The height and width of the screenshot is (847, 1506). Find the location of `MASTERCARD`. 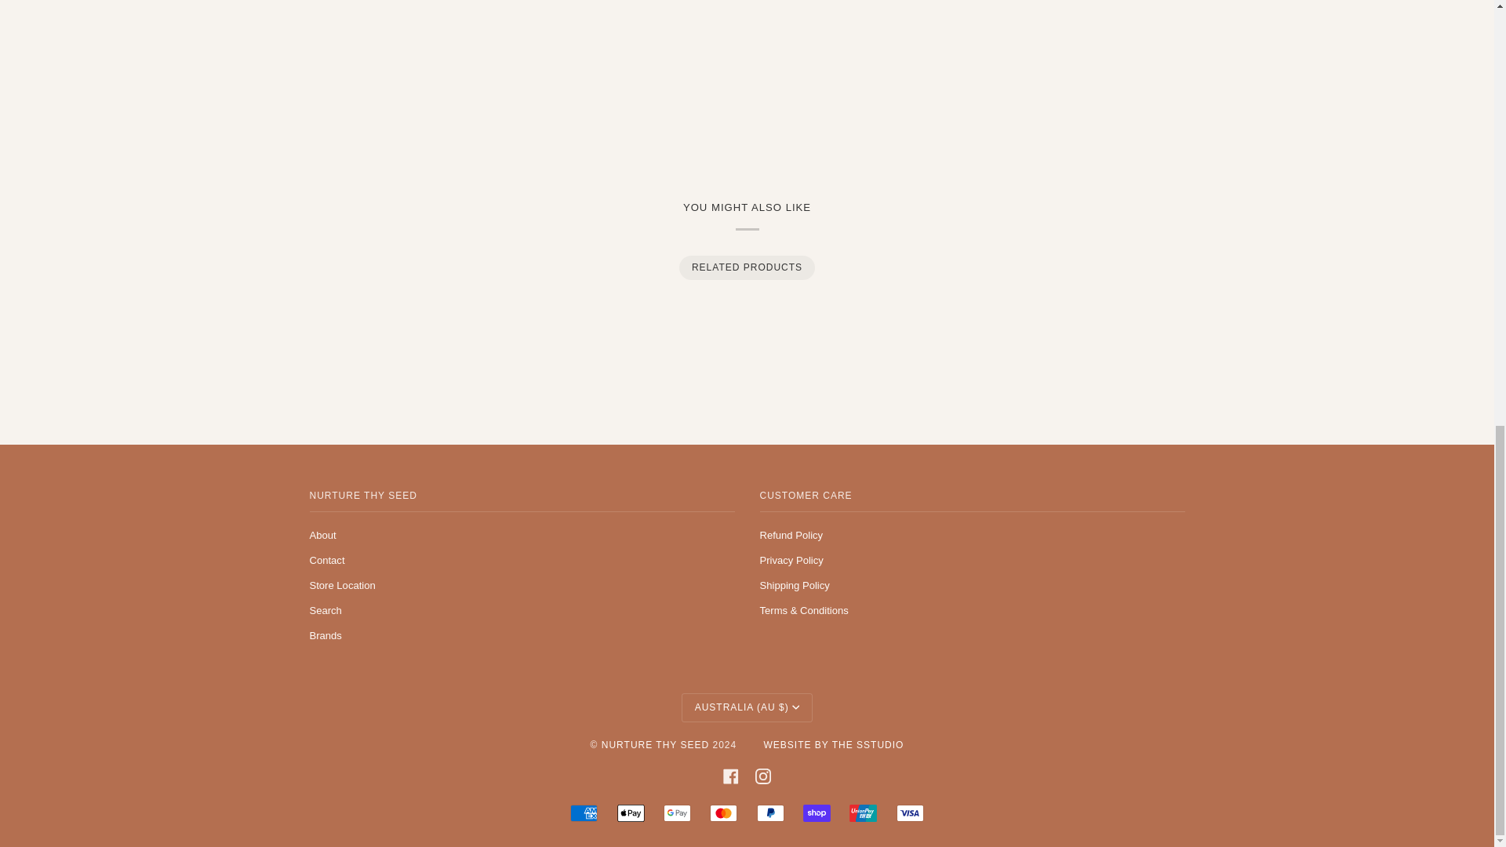

MASTERCARD is located at coordinates (723, 812).